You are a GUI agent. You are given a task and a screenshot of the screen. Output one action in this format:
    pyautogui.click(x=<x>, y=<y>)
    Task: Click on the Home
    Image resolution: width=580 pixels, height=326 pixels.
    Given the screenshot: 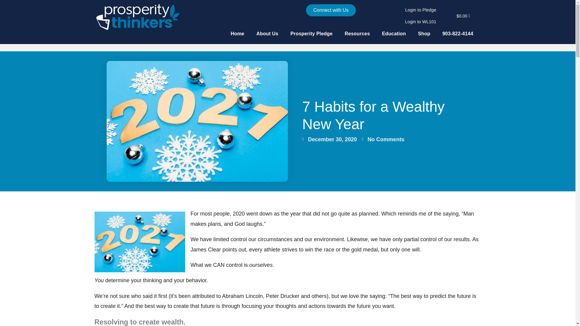 What is the action you would take?
    pyautogui.click(x=237, y=34)
    